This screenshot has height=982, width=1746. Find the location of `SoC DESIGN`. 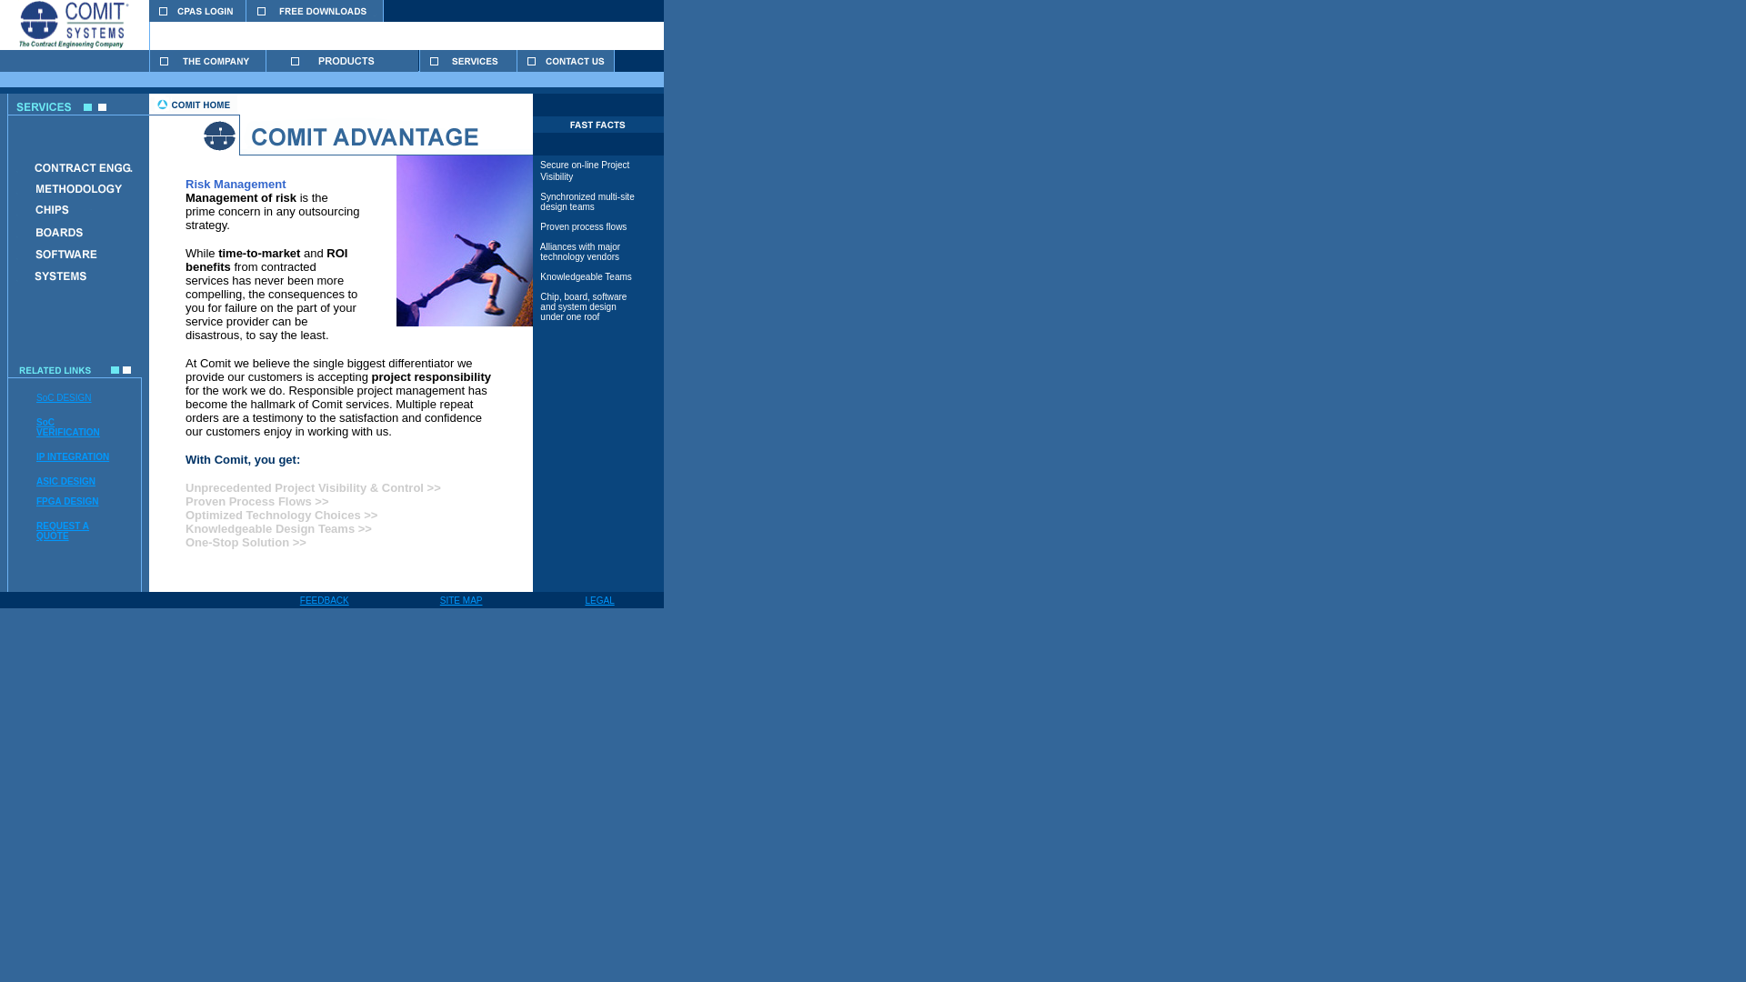

SoC DESIGN is located at coordinates (64, 397).